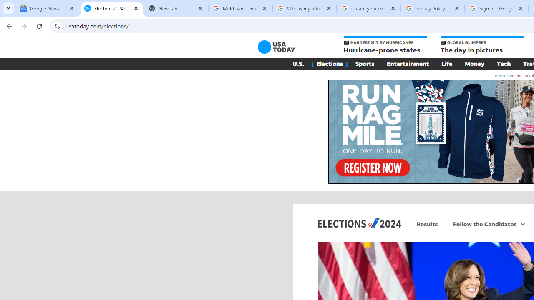 This screenshot has width=534, height=300. Describe the element at coordinates (447, 63) in the screenshot. I see `Life` at that location.